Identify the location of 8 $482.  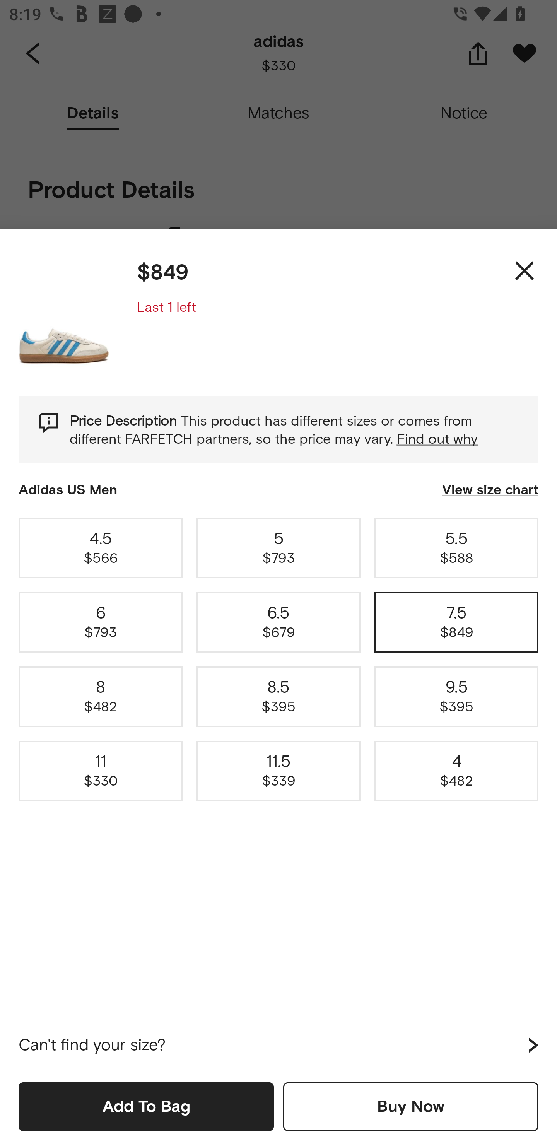
(101, 696).